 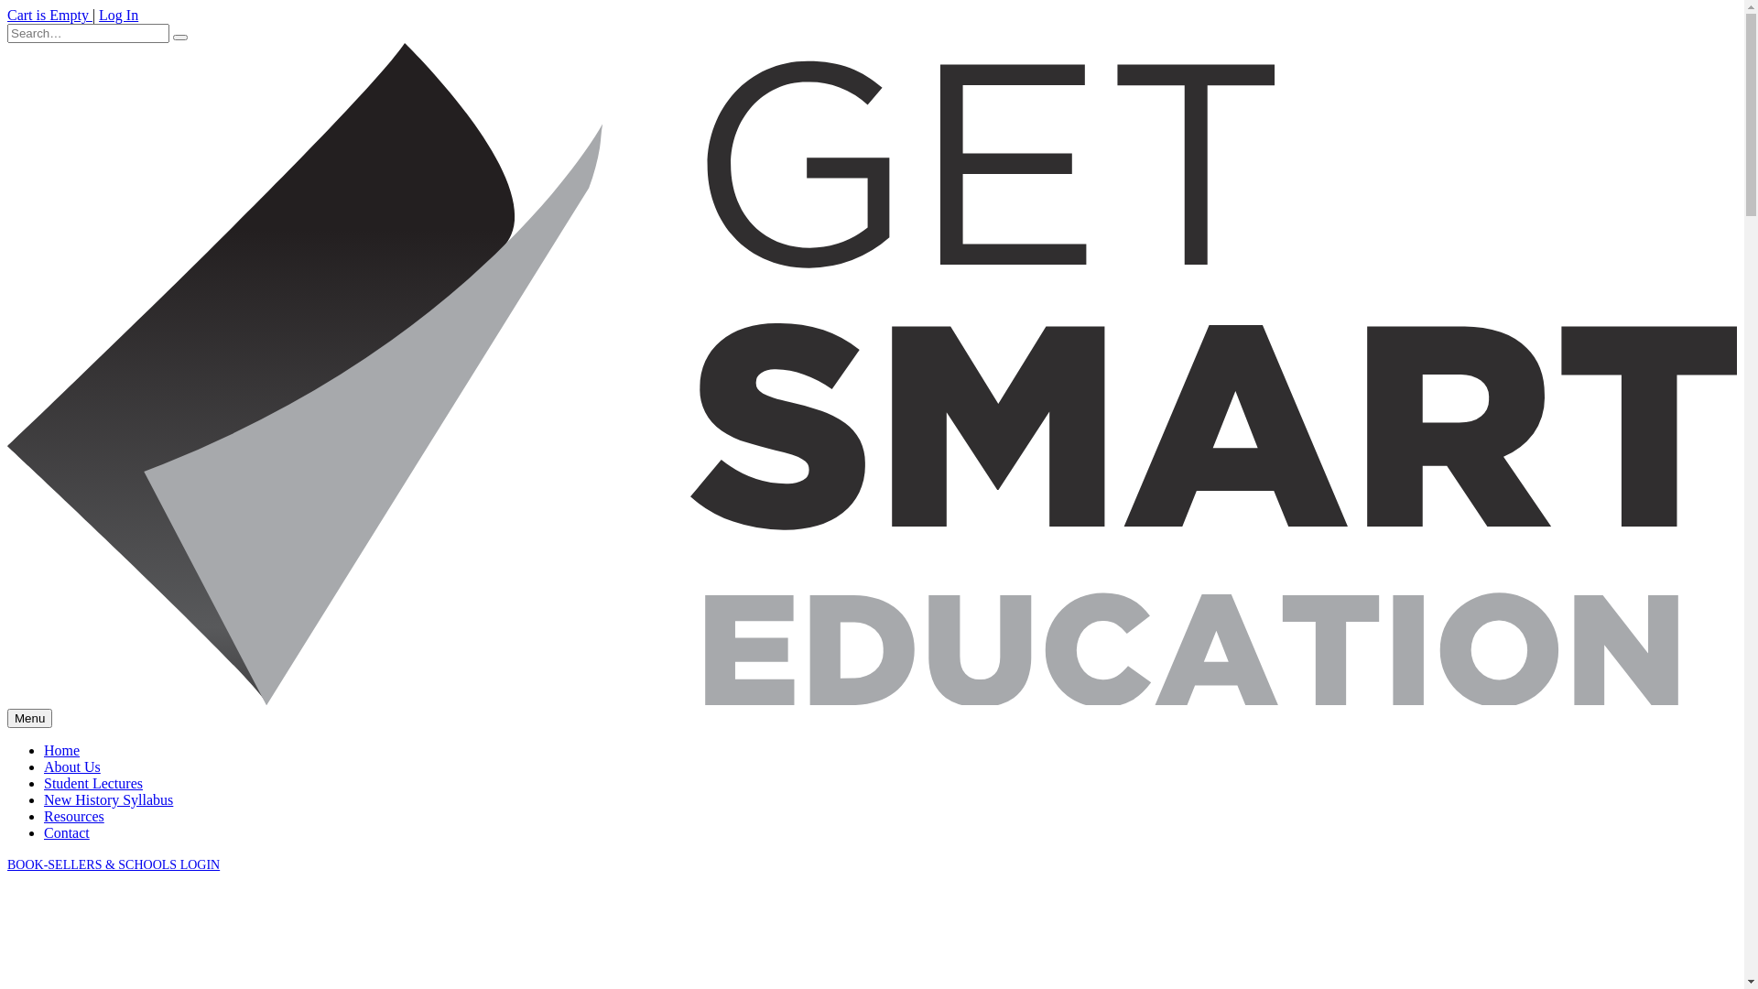 What do you see at coordinates (72, 767) in the screenshot?
I see `About Us` at bounding box center [72, 767].